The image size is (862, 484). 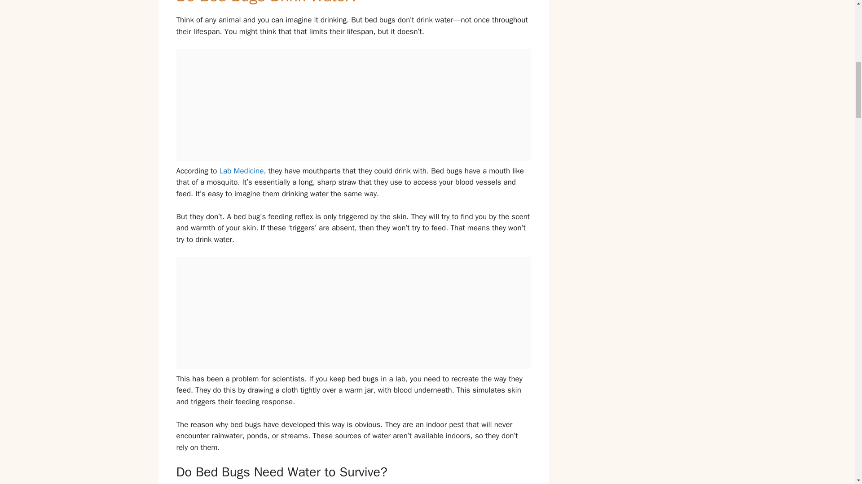 I want to click on Lab Medicine, so click(x=242, y=171).